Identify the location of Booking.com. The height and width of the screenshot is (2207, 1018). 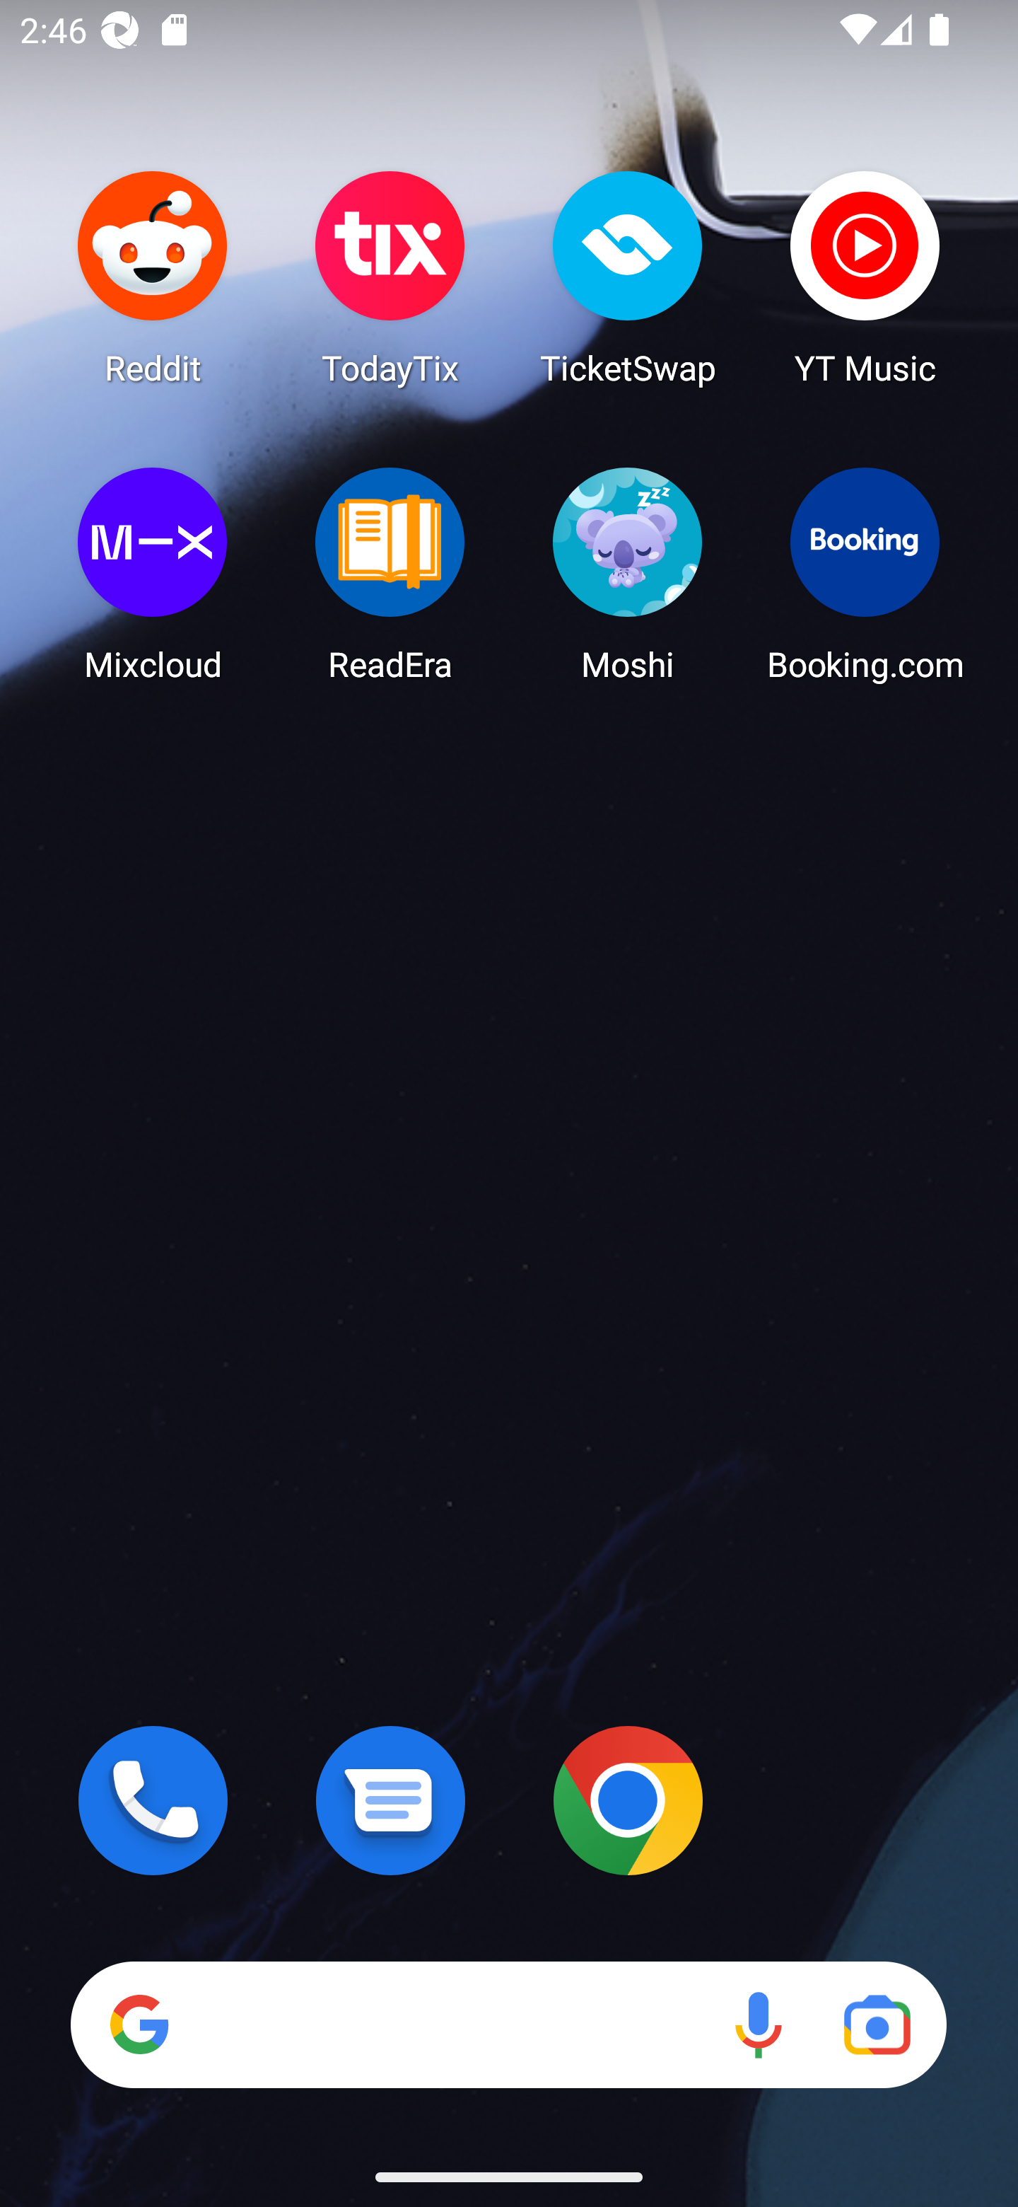
(865, 574).